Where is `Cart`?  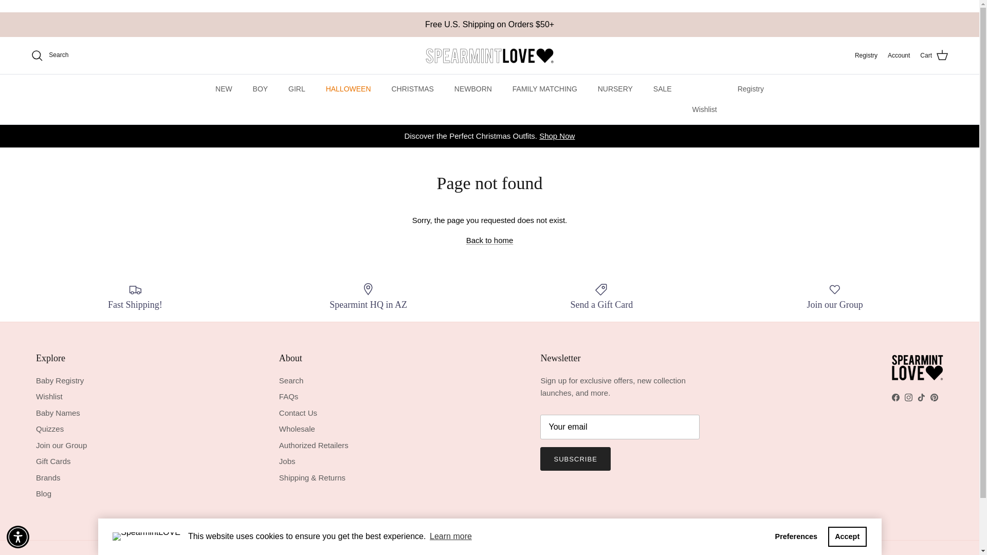 Cart is located at coordinates (934, 55).